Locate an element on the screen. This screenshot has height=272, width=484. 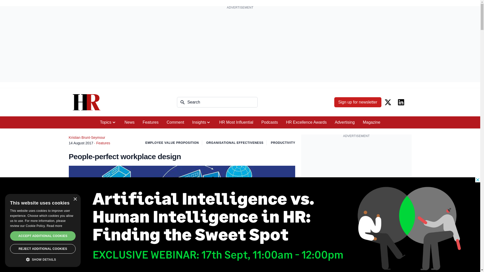
Features is located at coordinates (150, 122).